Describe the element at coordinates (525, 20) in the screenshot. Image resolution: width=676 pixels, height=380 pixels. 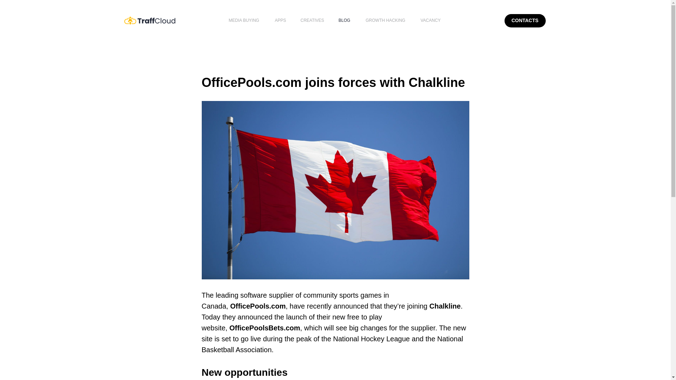
I see `CONTACTS` at that location.